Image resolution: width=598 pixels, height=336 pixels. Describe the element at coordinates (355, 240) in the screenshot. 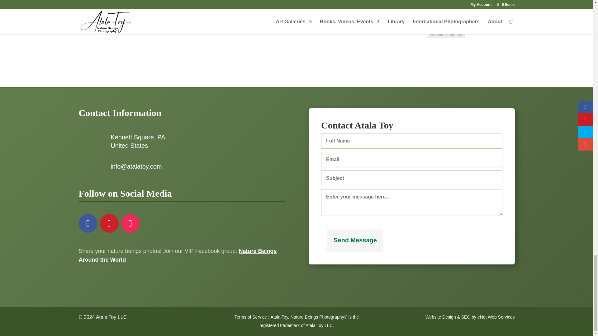

I see `Send Message` at that location.